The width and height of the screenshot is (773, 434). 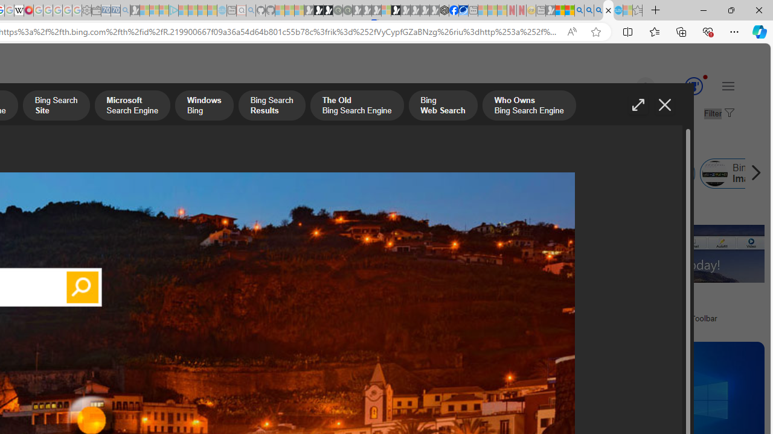 I want to click on 2009 Bing officially replaced Live Search on June 3 - Search, so click(x=589, y=11).